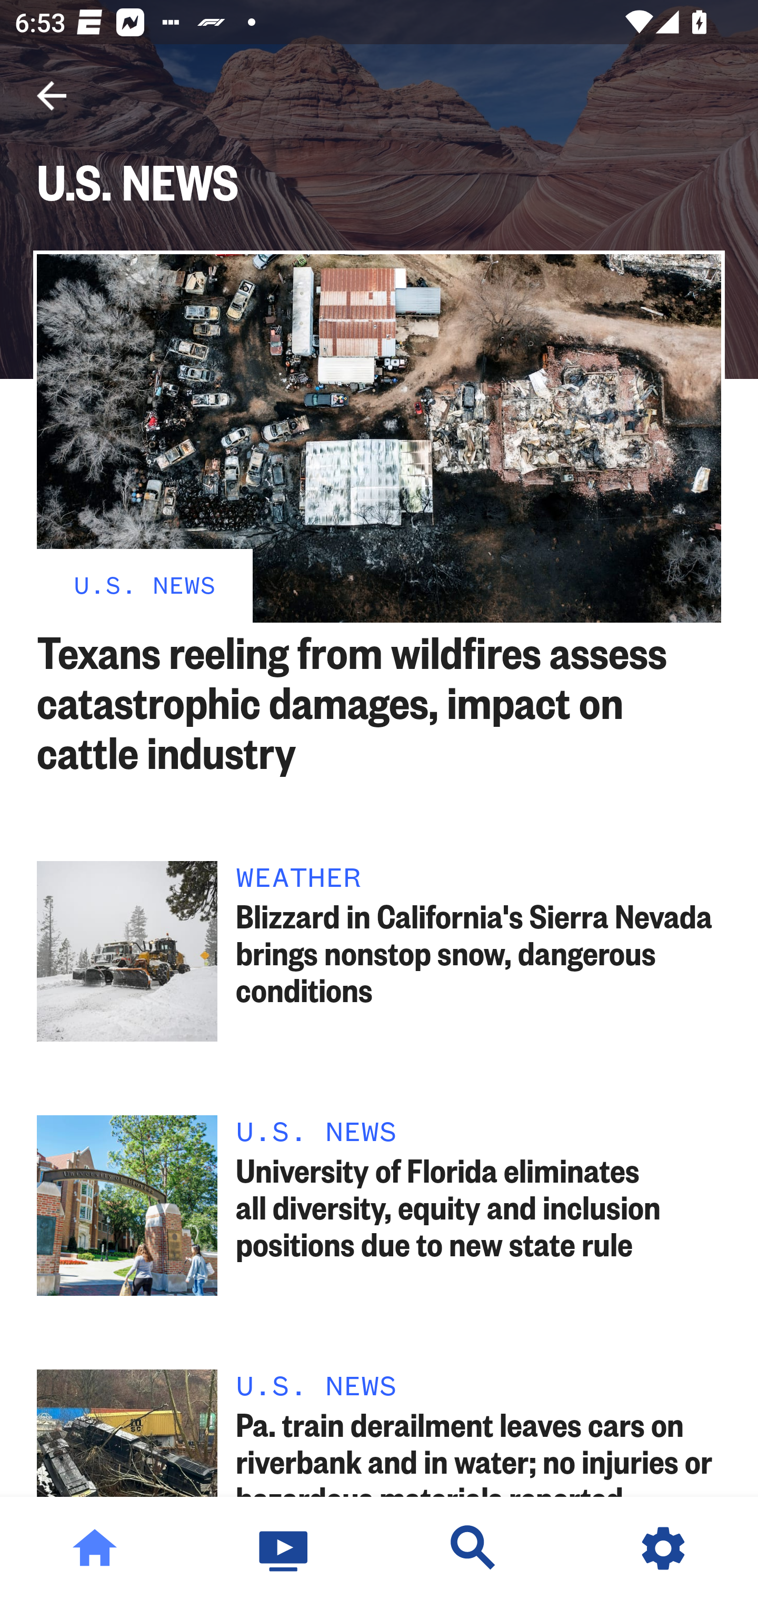  Describe the element at coordinates (284, 1548) in the screenshot. I see `Watch` at that location.